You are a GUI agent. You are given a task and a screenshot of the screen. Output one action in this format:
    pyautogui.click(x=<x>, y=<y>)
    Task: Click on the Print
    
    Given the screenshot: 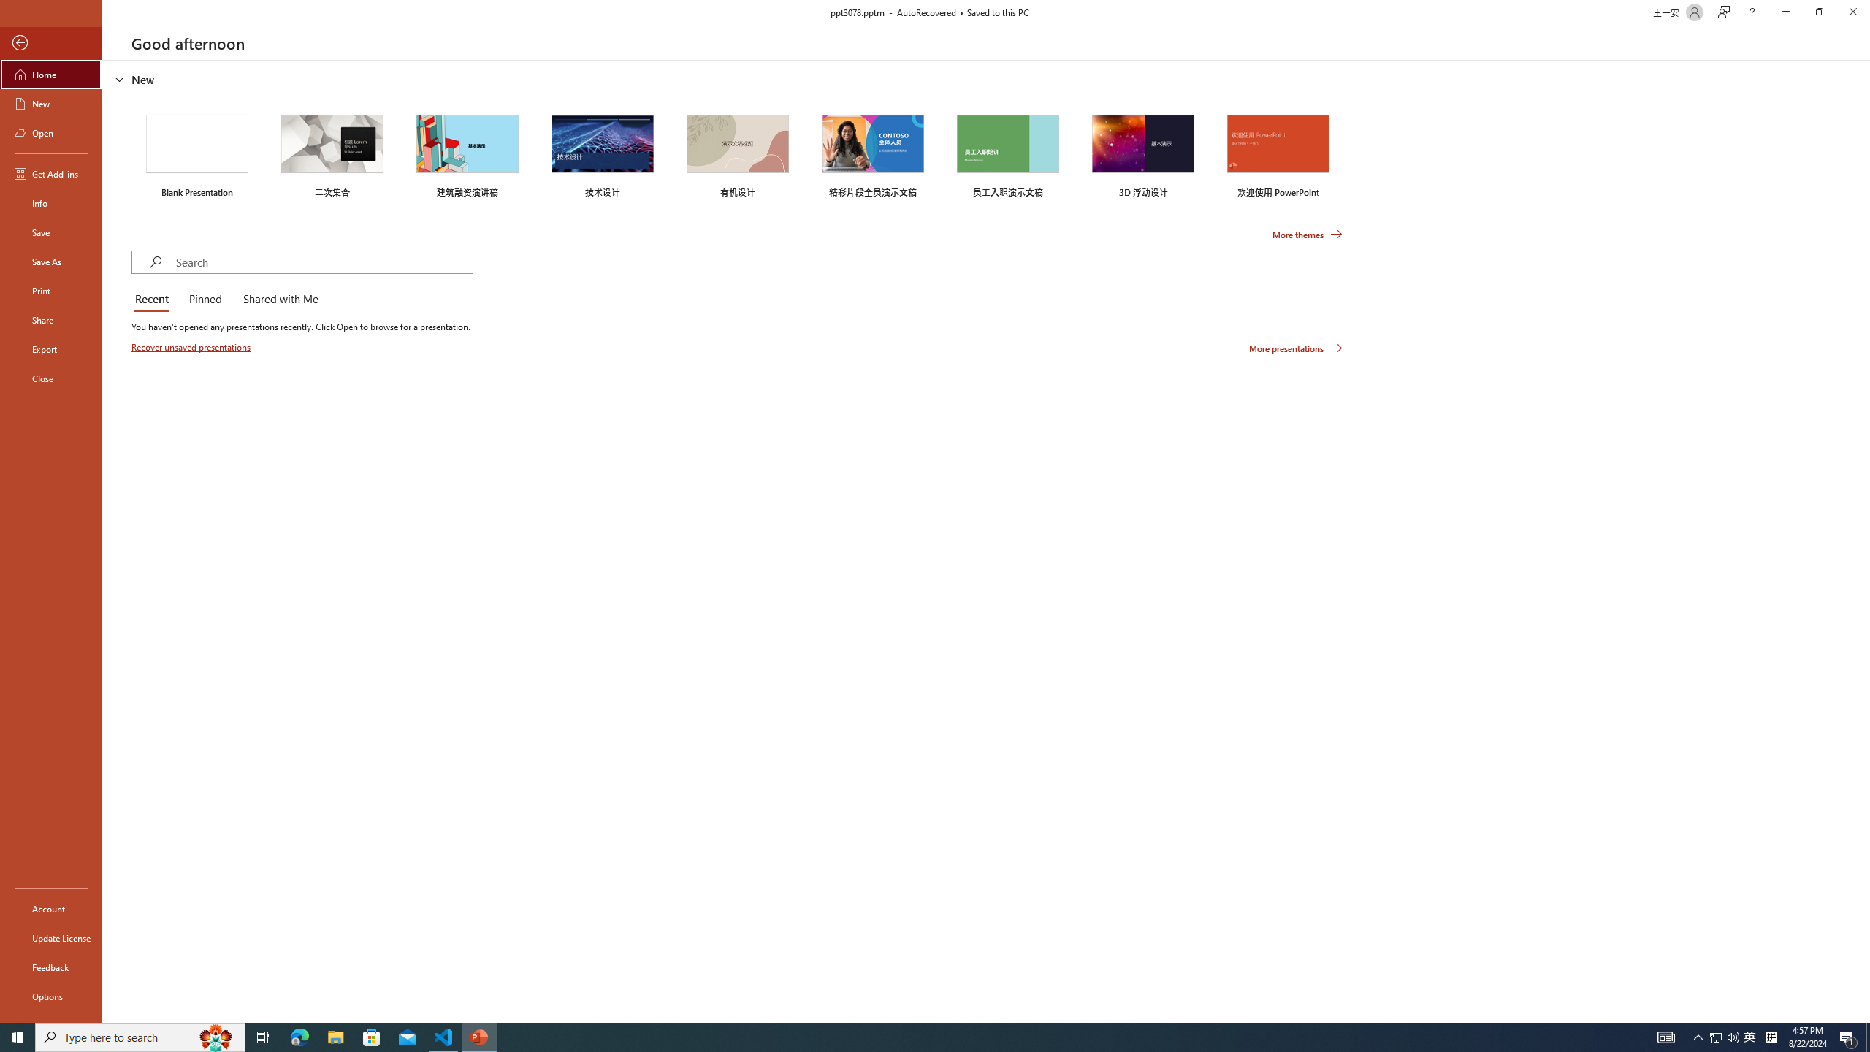 What is the action you would take?
    pyautogui.click(x=51, y=290)
    